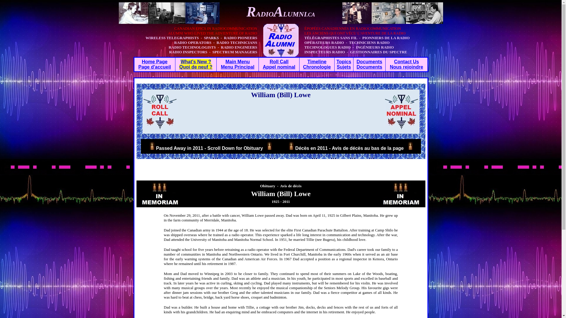  I want to click on Contact Us, so click(406, 62).